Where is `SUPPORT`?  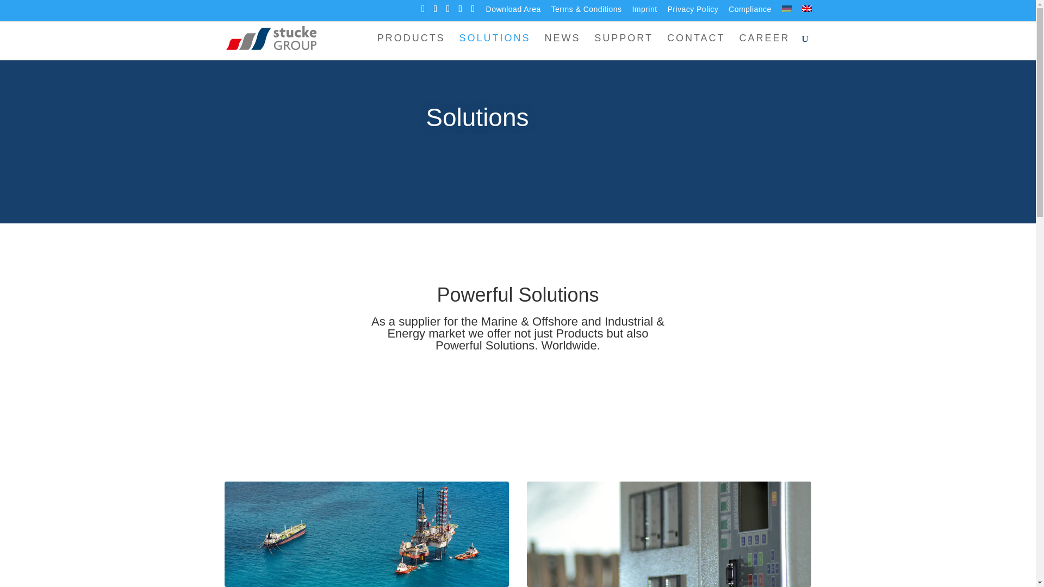 SUPPORT is located at coordinates (623, 47).